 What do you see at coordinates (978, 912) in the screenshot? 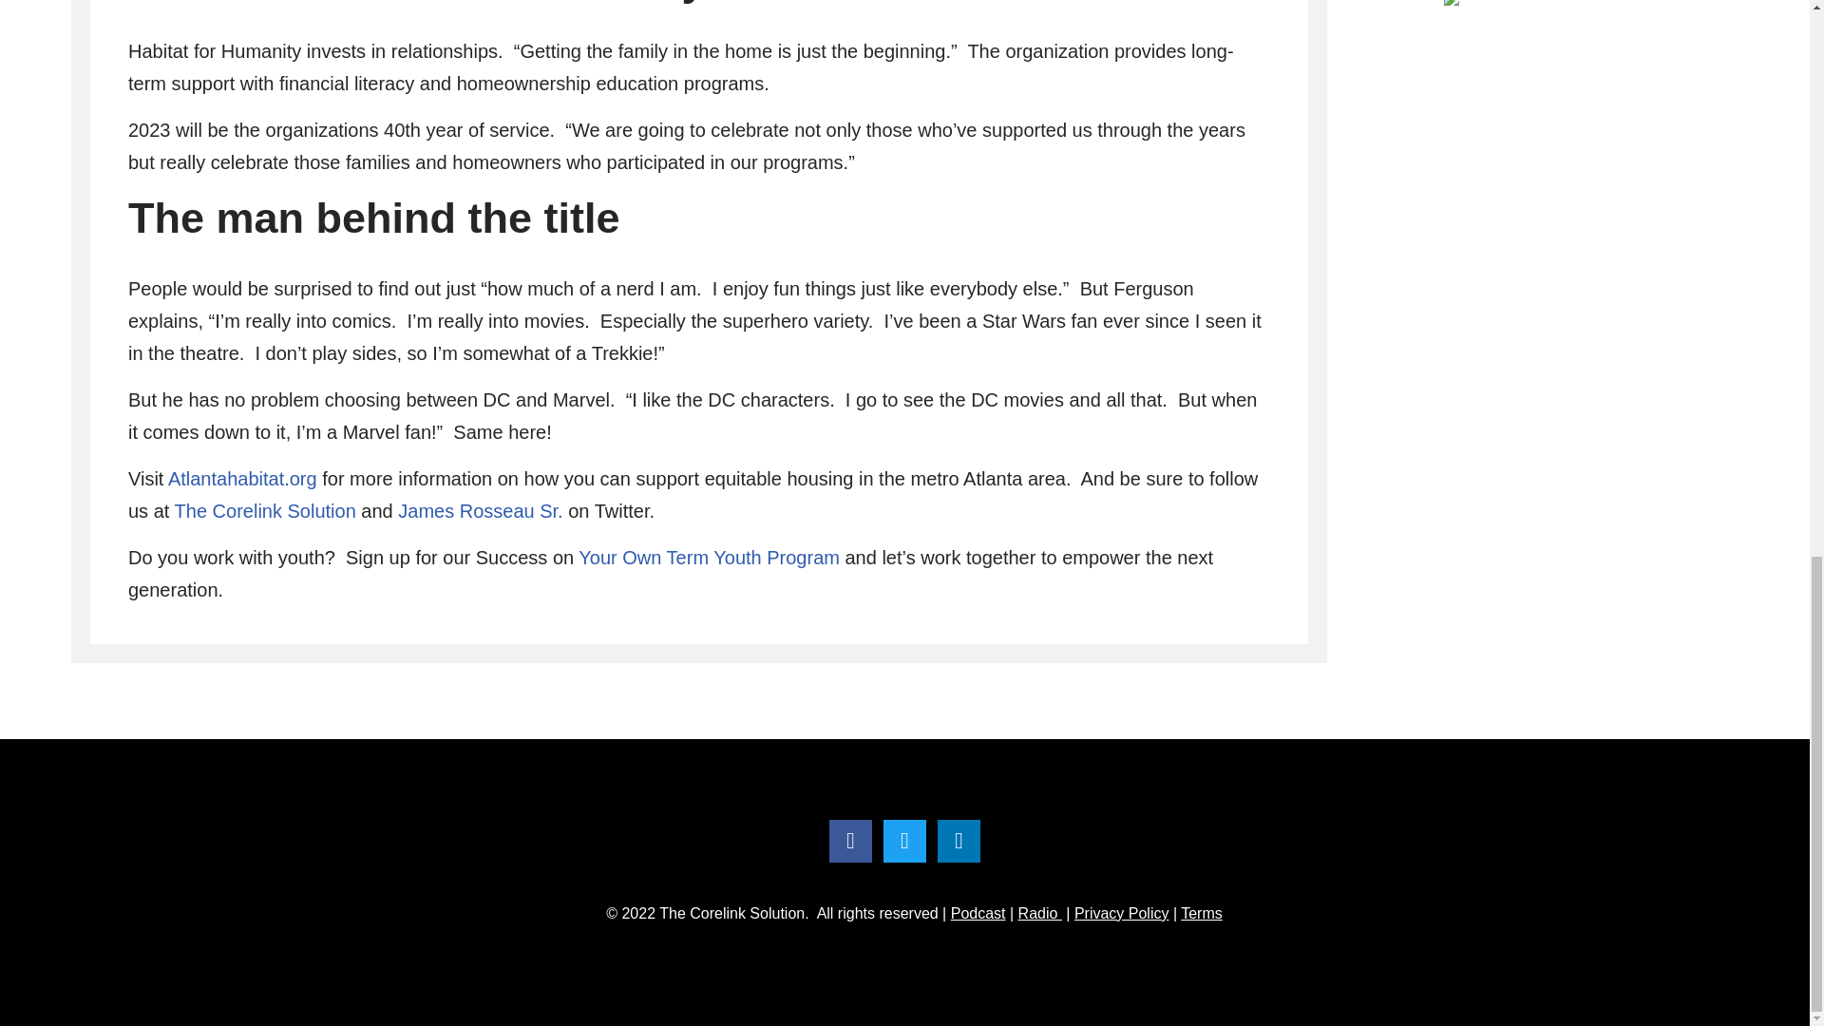
I see `Podcast` at bounding box center [978, 912].